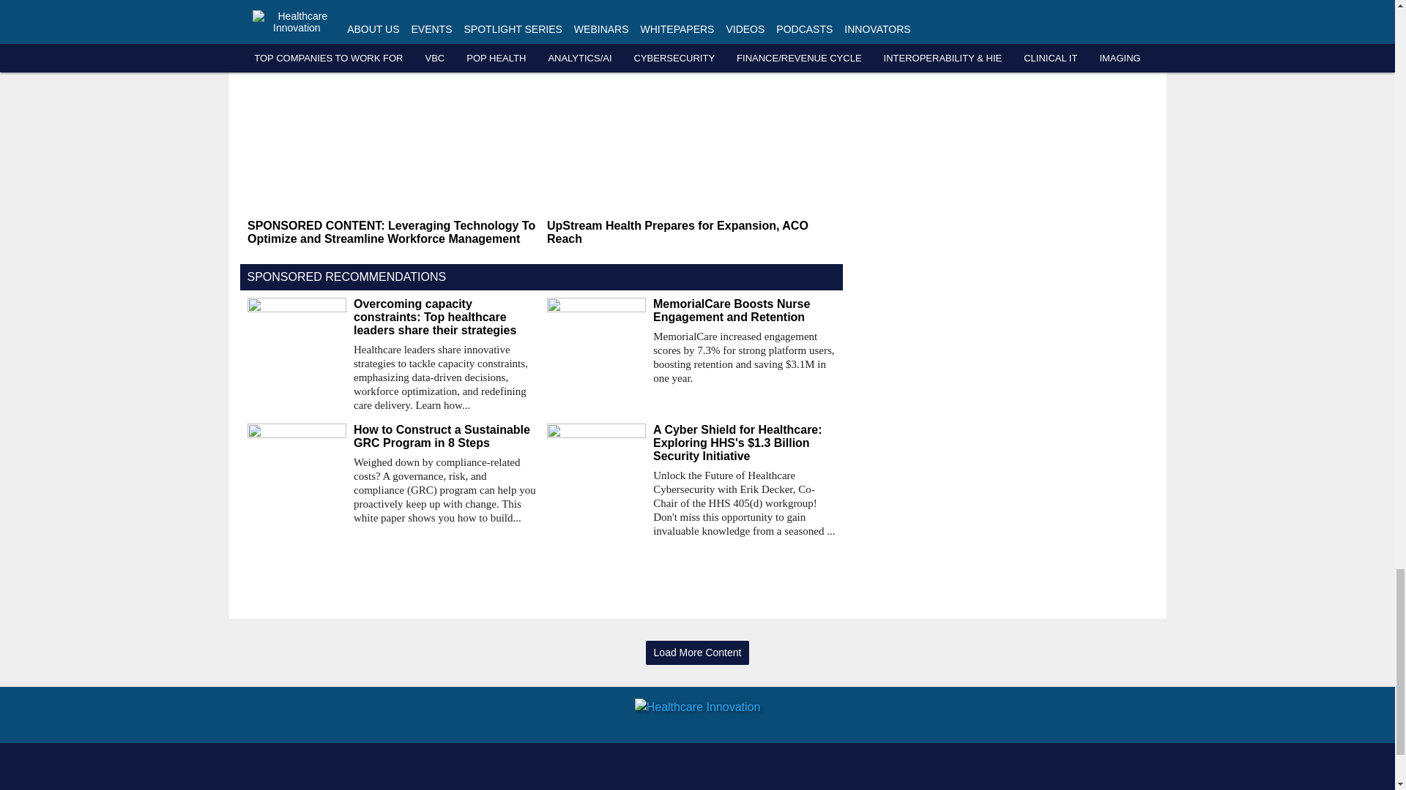 Image resolution: width=1406 pixels, height=790 pixels. What do you see at coordinates (691, 233) in the screenshot?
I see `UpStream Health Prepares for Expansion, ACO Reach` at bounding box center [691, 233].